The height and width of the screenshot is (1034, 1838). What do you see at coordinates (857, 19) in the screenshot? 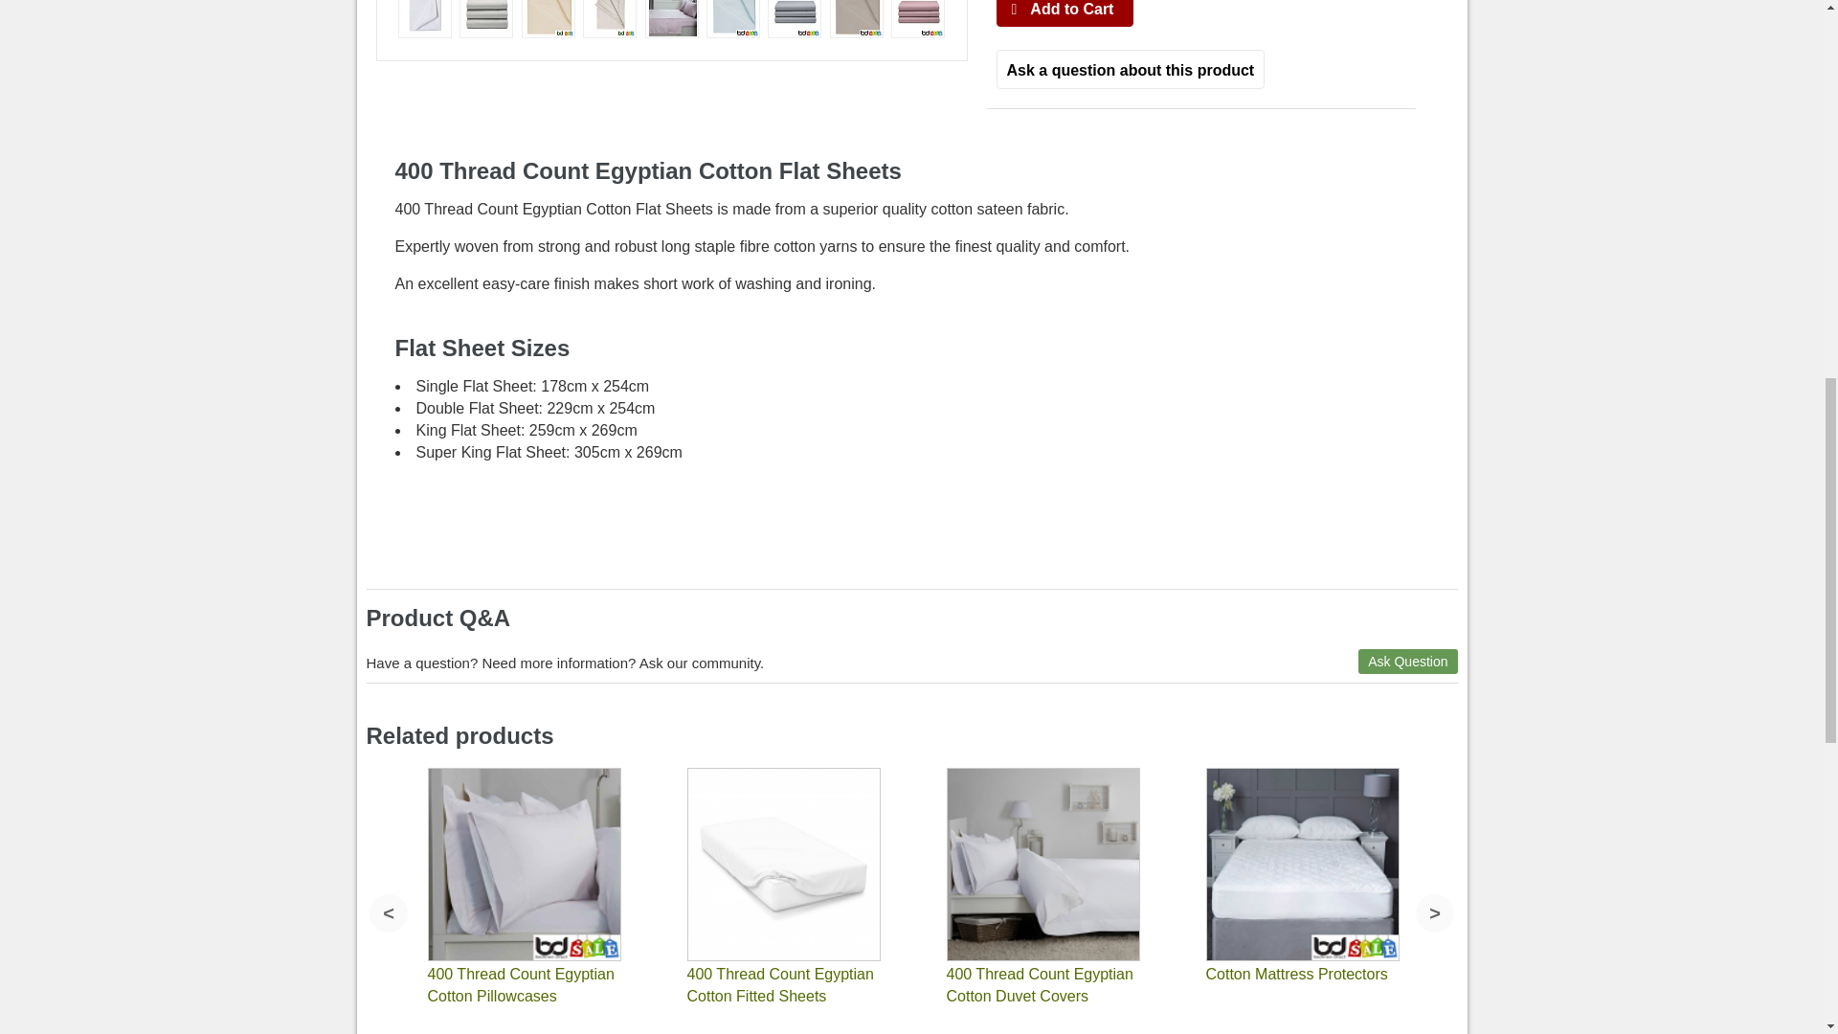
I see `Pewter 400 Thread Count Egyptian Cotton Flat Sheets` at bounding box center [857, 19].